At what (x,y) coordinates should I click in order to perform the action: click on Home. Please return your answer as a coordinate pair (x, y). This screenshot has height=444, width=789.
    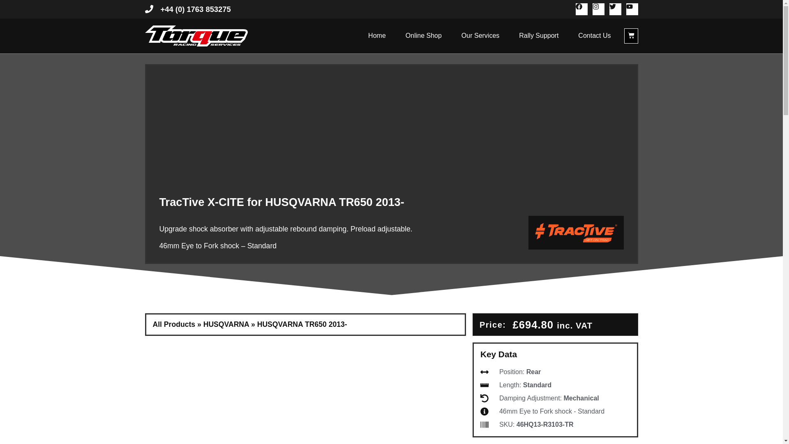
    Looking at the image, I should click on (377, 35).